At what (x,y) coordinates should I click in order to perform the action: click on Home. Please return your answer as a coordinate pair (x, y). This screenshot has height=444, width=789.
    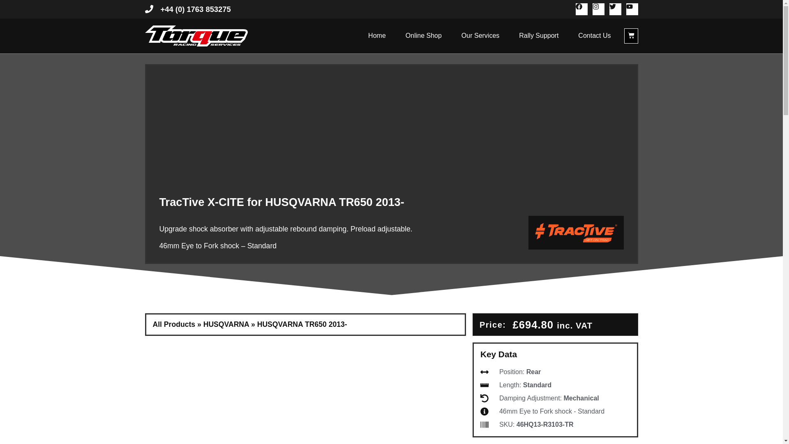
    Looking at the image, I should click on (377, 35).